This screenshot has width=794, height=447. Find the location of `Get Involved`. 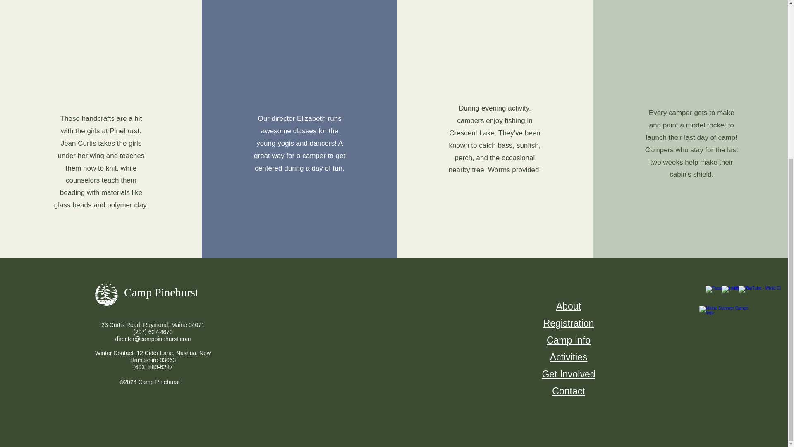

Get Involved is located at coordinates (568, 375).